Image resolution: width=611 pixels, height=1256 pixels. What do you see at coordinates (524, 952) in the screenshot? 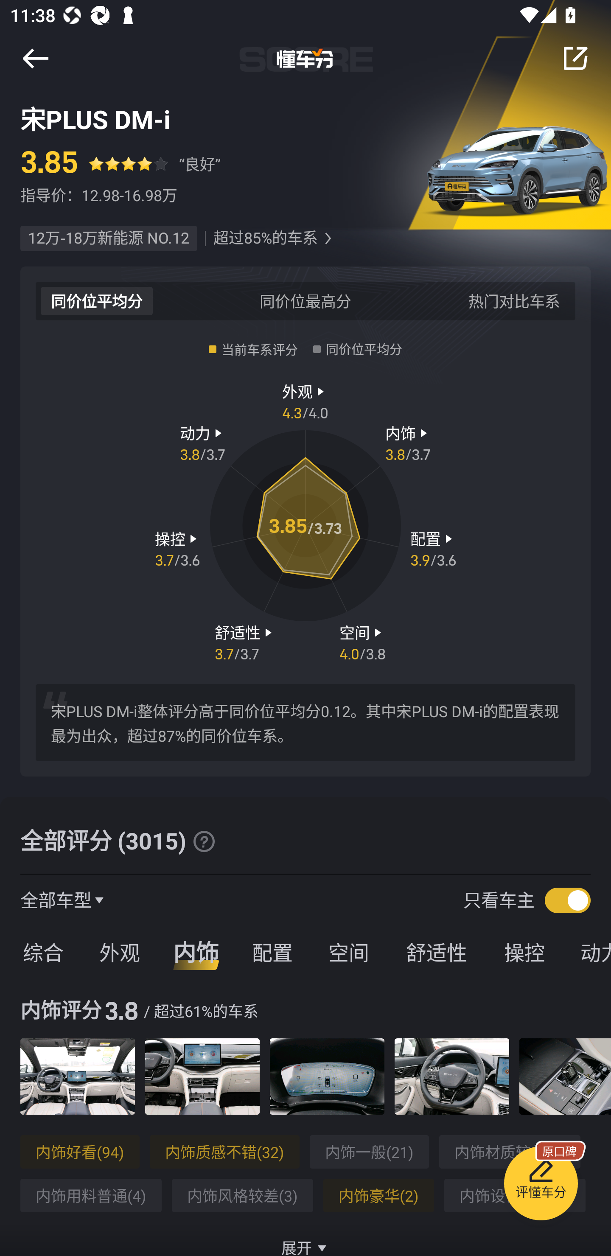
I see `操控` at bounding box center [524, 952].